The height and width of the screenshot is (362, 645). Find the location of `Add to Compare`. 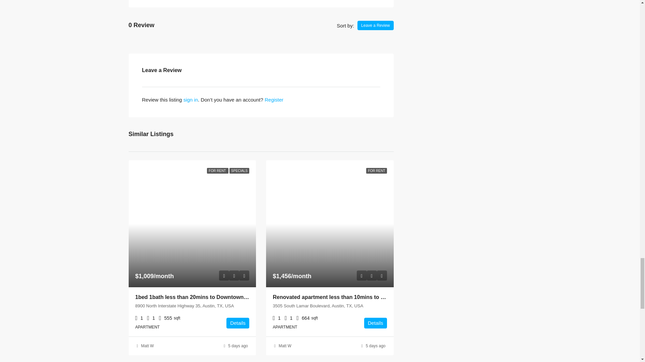

Add to Compare is located at coordinates (244, 276).